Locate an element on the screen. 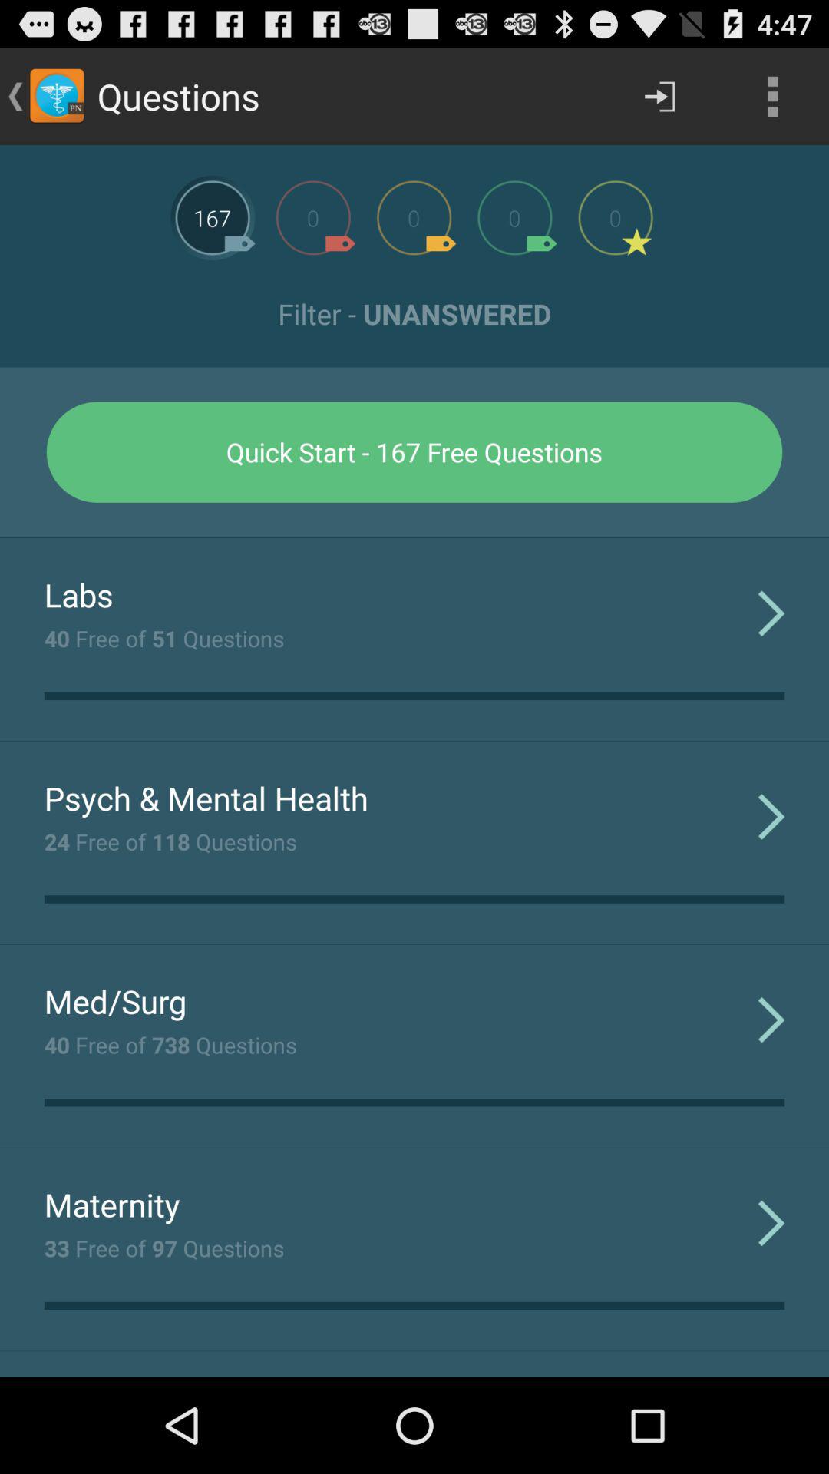 The height and width of the screenshot is (1474, 829). select tag is located at coordinates (514, 218).